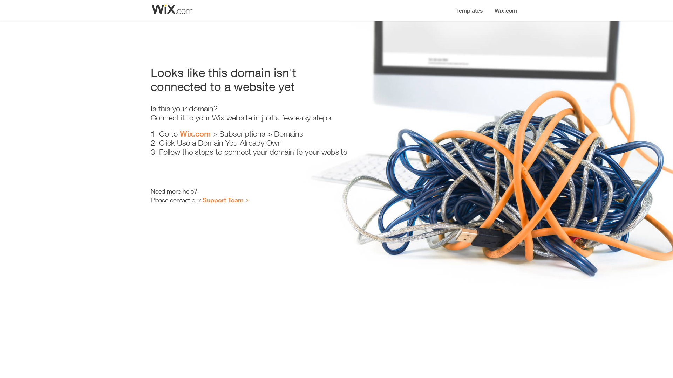 This screenshot has width=673, height=378. I want to click on Wix.com, so click(195, 134).